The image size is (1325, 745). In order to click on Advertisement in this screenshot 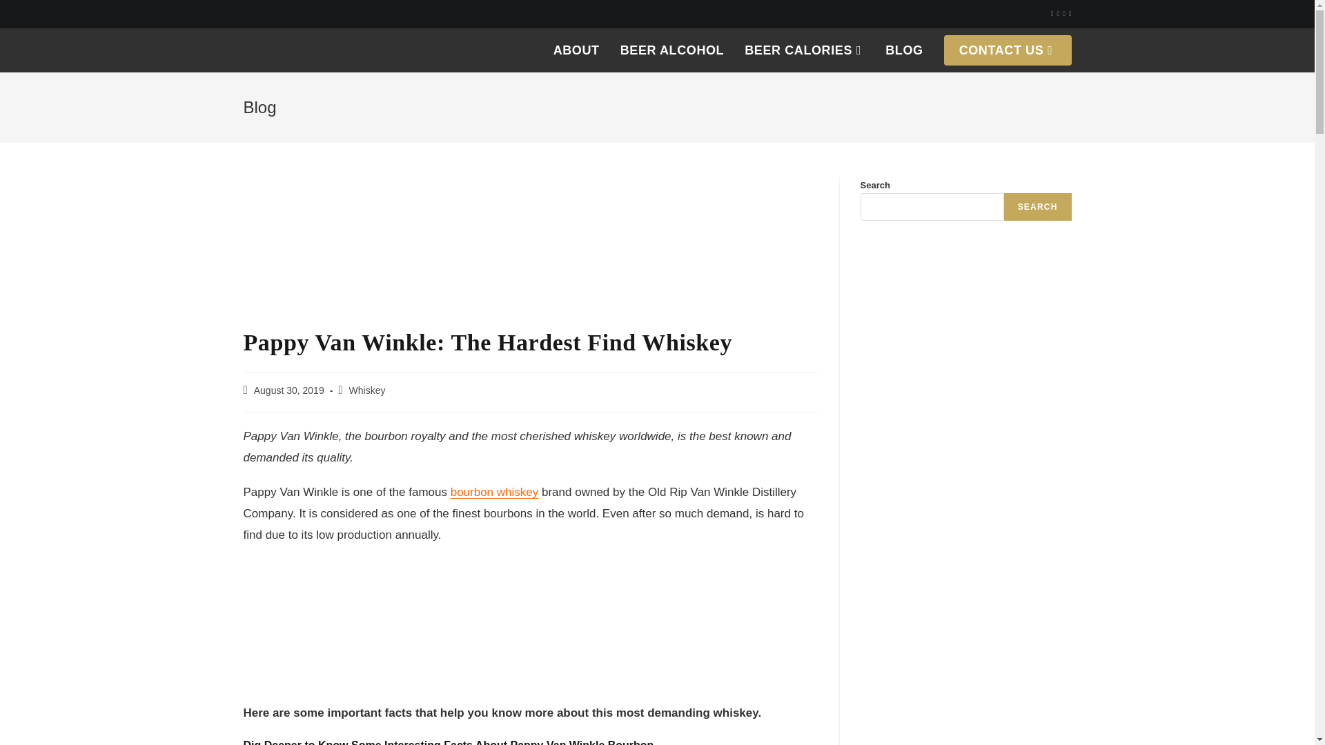, I will do `click(530, 628)`.